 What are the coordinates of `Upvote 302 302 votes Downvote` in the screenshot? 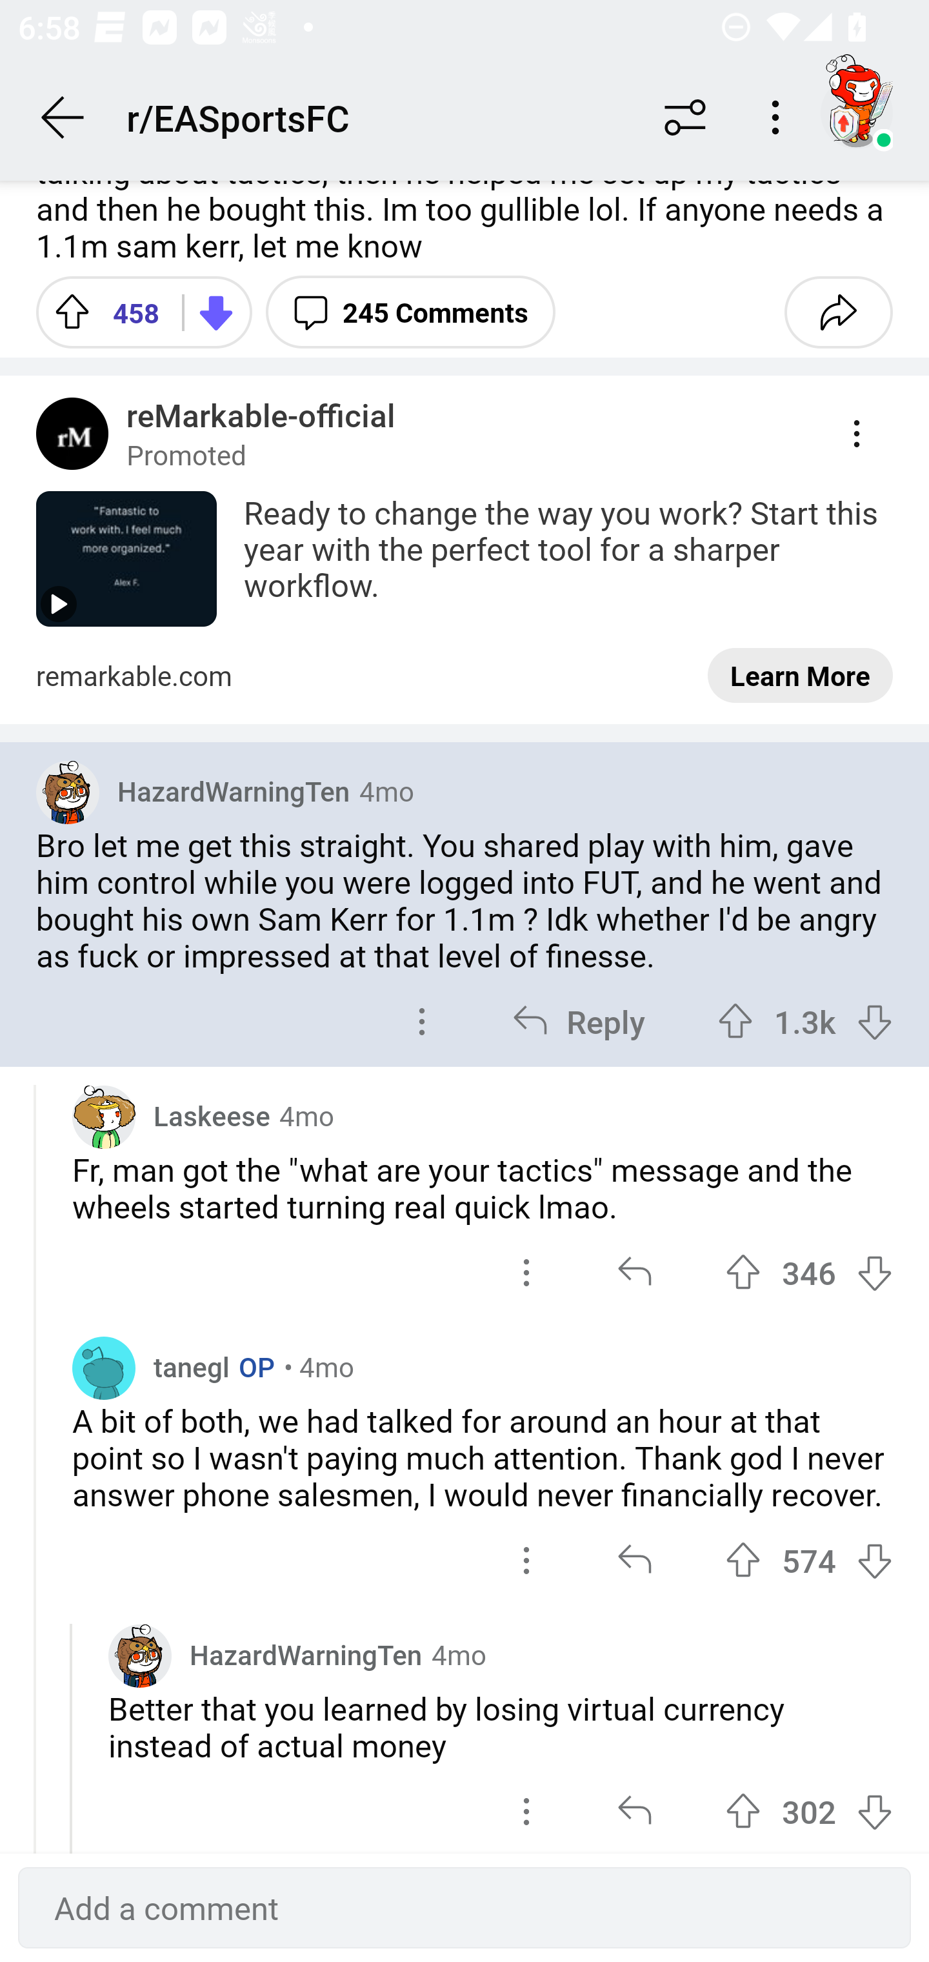 It's located at (809, 1810).